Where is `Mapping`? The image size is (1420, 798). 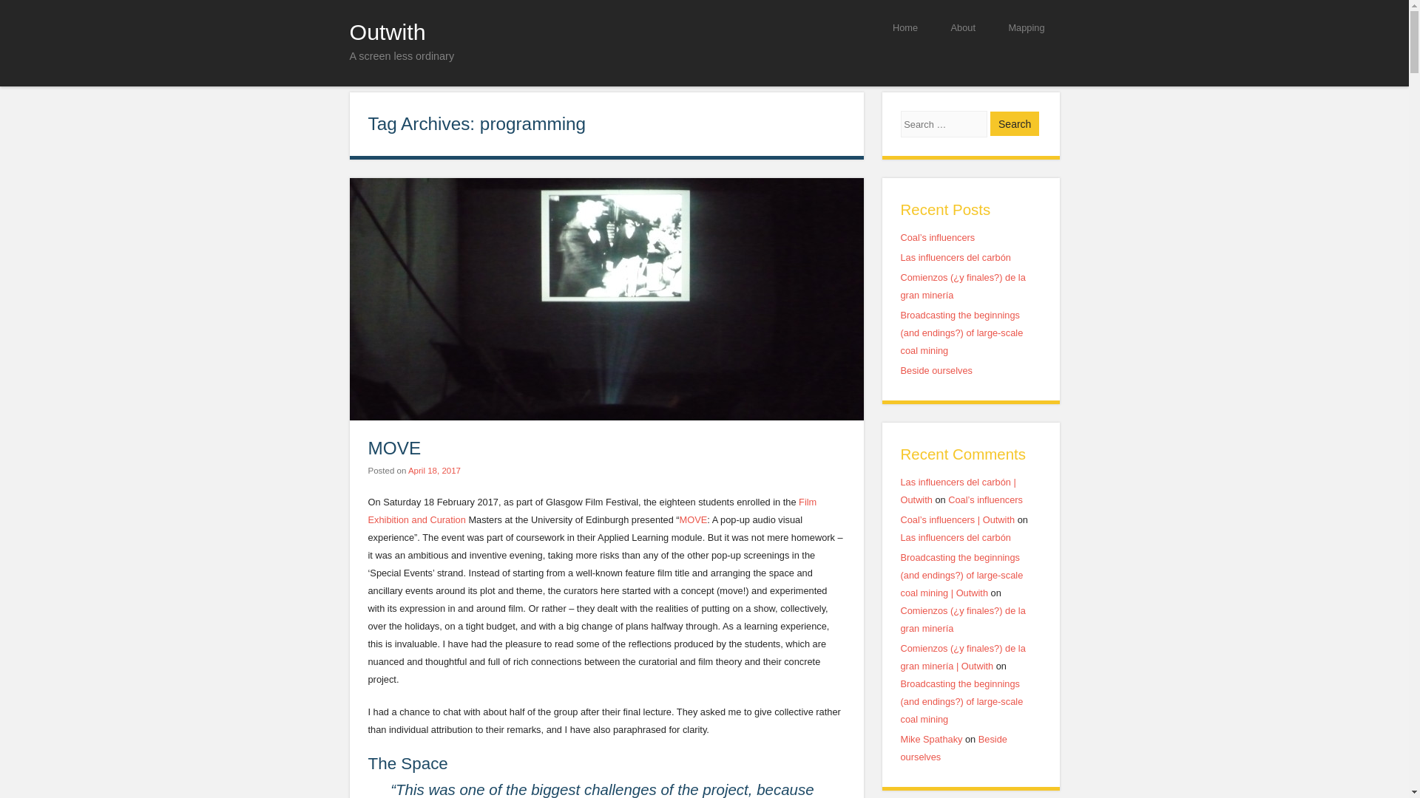 Mapping is located at coordinates (1026, 27).